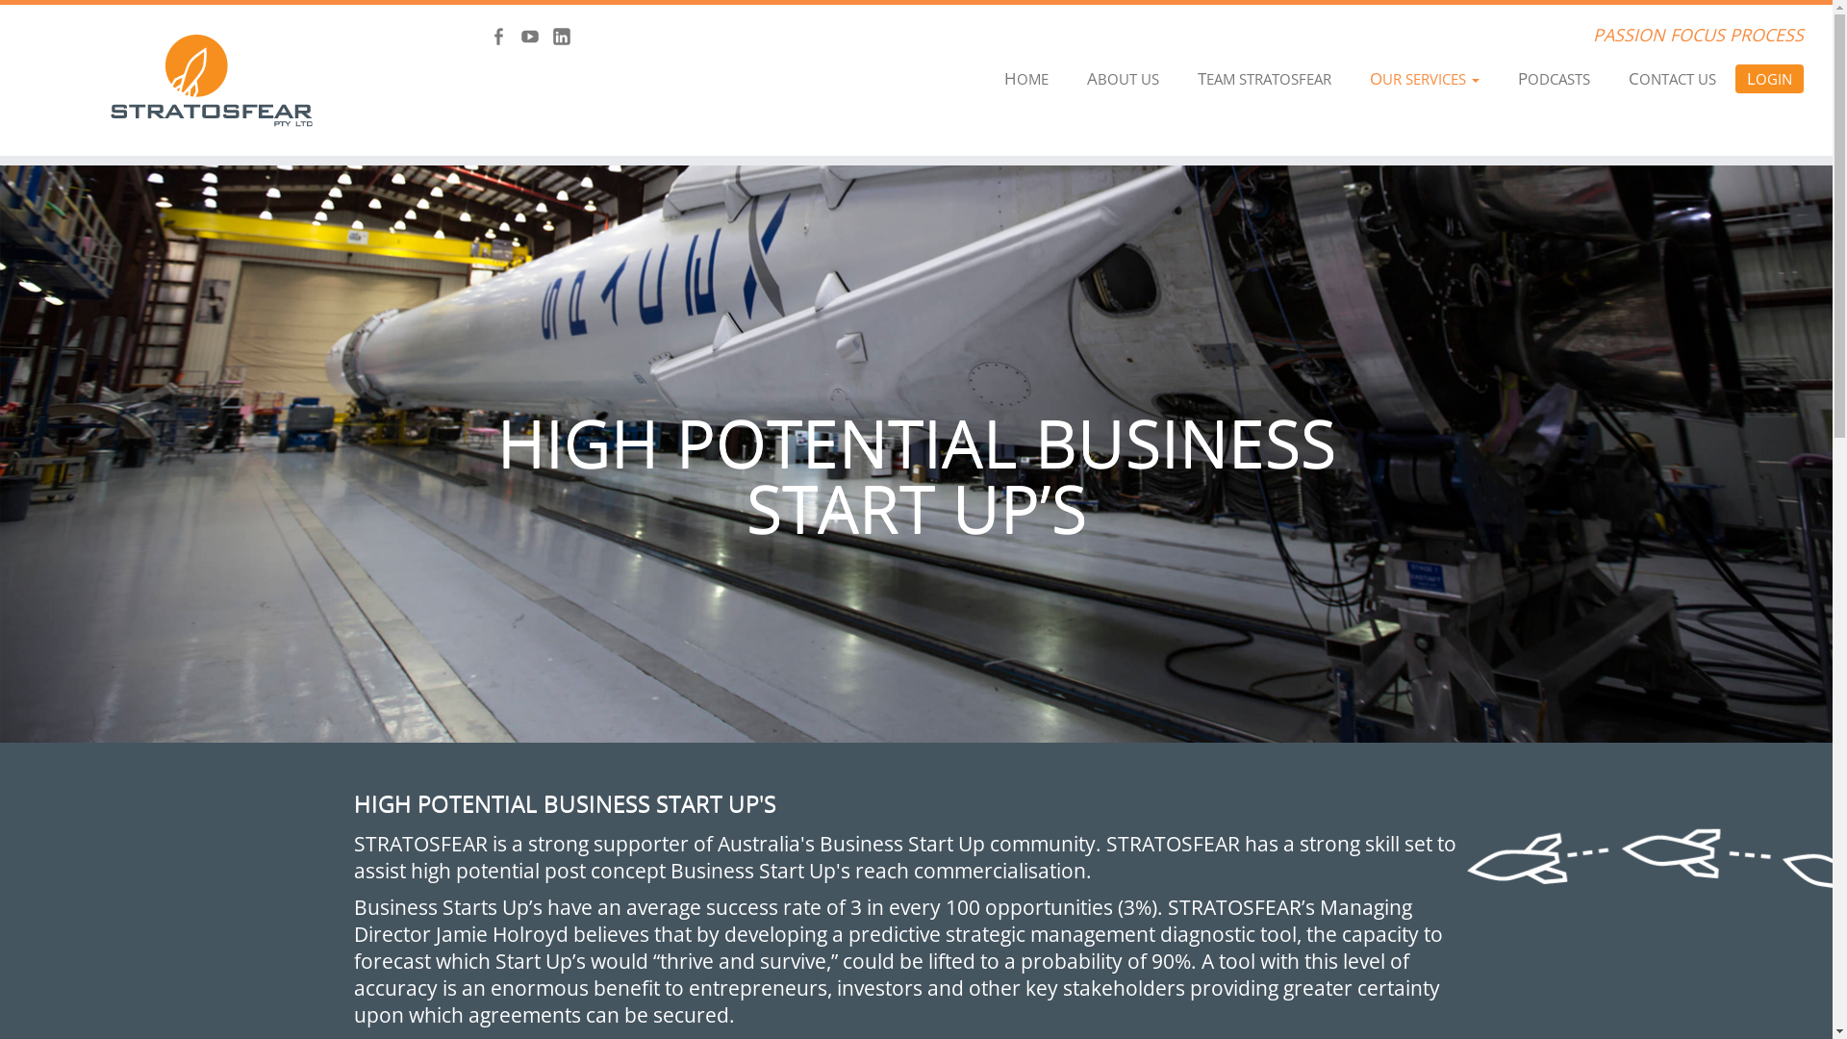  Describe the element at coordinates (537, 38) in the screenshot. I see `Follow me on YouTube` at that location.